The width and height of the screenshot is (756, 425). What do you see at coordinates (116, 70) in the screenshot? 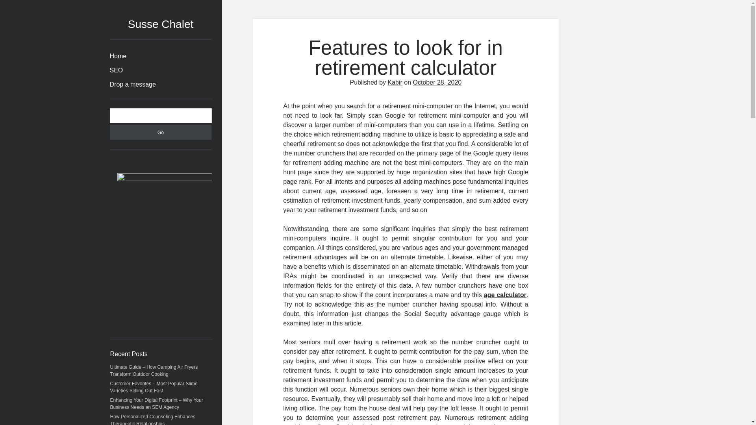
I see `SEO` at bounding box center [116, 70].